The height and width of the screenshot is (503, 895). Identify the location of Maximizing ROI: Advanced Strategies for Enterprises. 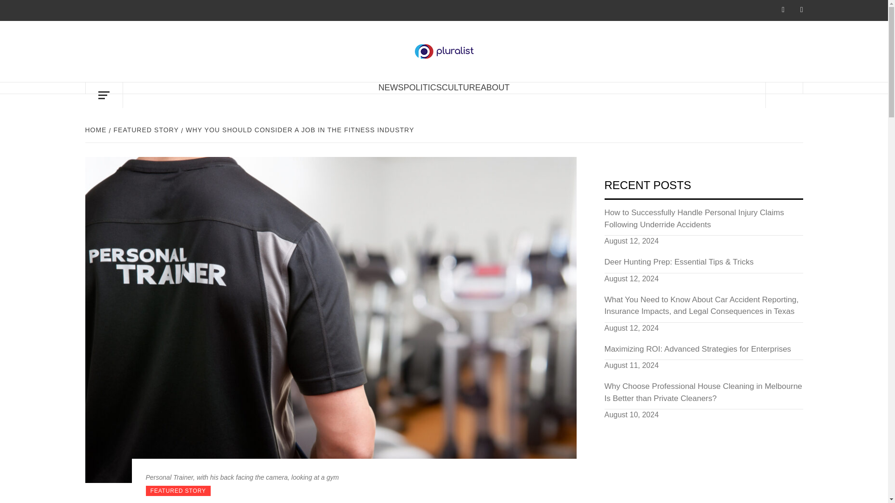
(703, 352).